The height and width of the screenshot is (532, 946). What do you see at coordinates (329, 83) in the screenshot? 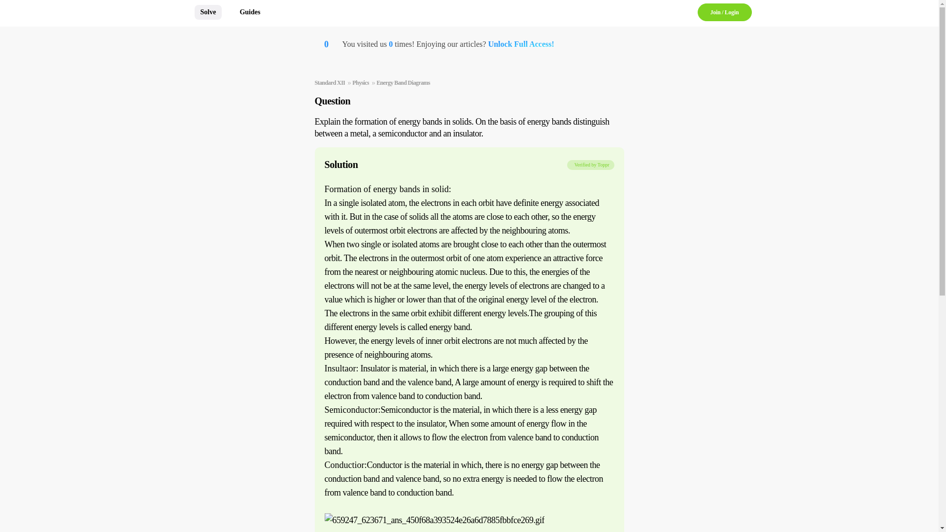
I see `Standard XII` at bounding box center [329, 83].